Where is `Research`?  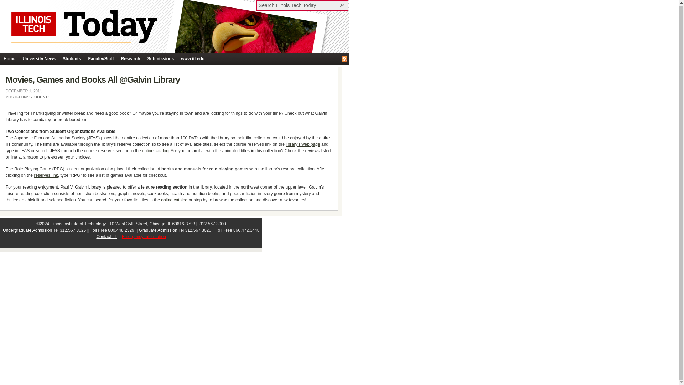 Research is located at coordinates (130, 59).